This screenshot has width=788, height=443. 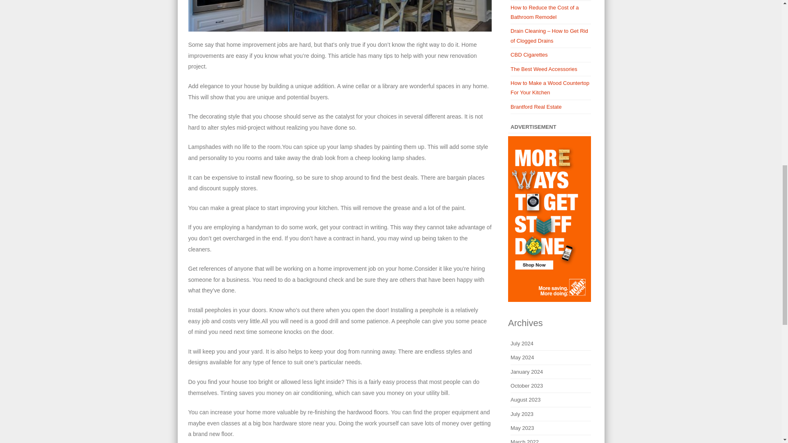 I want to click on CBD Cigarettes, so click(x=529, y=55).